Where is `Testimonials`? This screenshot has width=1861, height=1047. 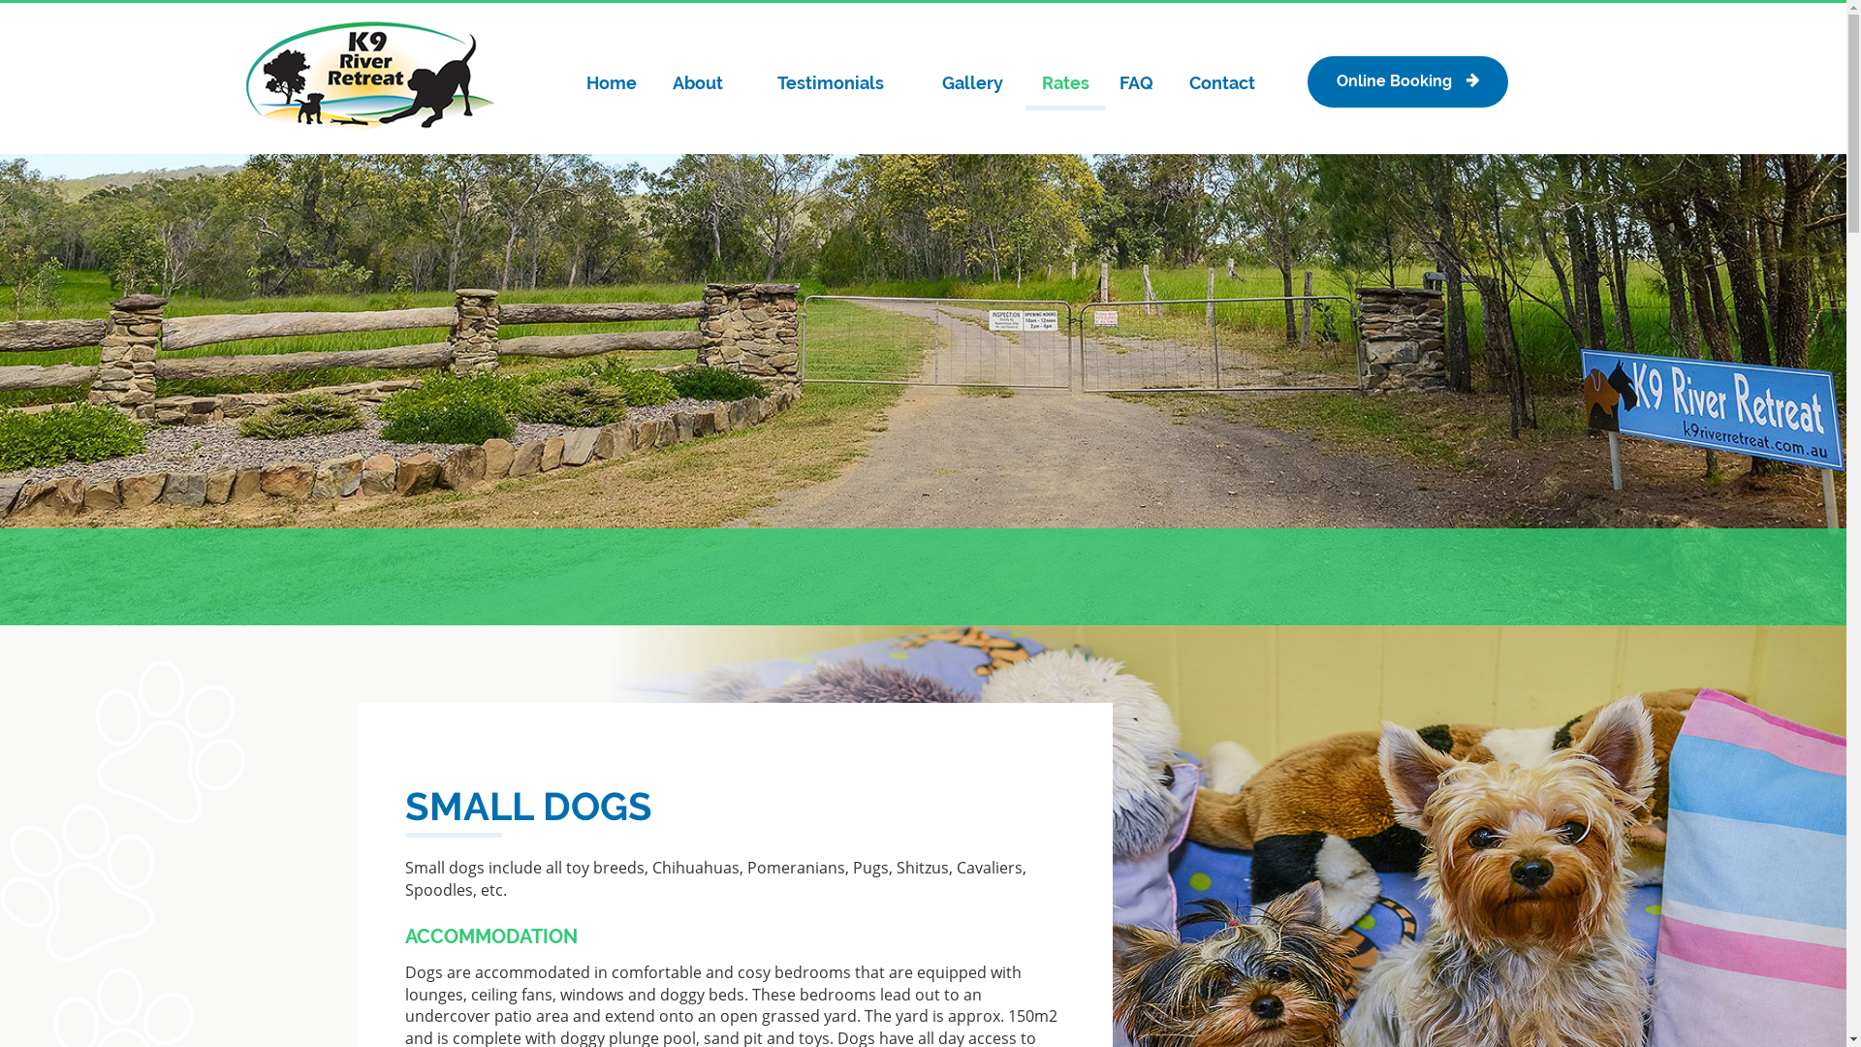 Testimonials is located at coordinates (832, 83).